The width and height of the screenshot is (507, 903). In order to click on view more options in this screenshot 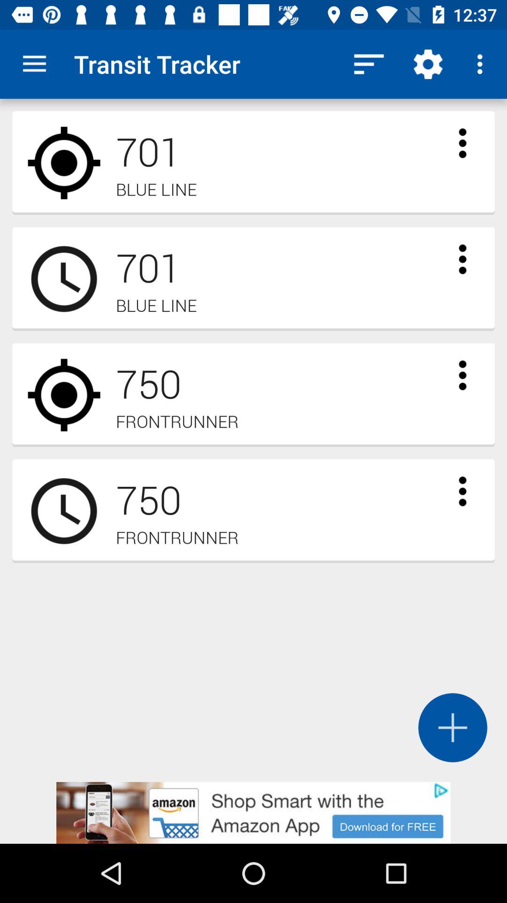, I will do `click(462, 143)`.